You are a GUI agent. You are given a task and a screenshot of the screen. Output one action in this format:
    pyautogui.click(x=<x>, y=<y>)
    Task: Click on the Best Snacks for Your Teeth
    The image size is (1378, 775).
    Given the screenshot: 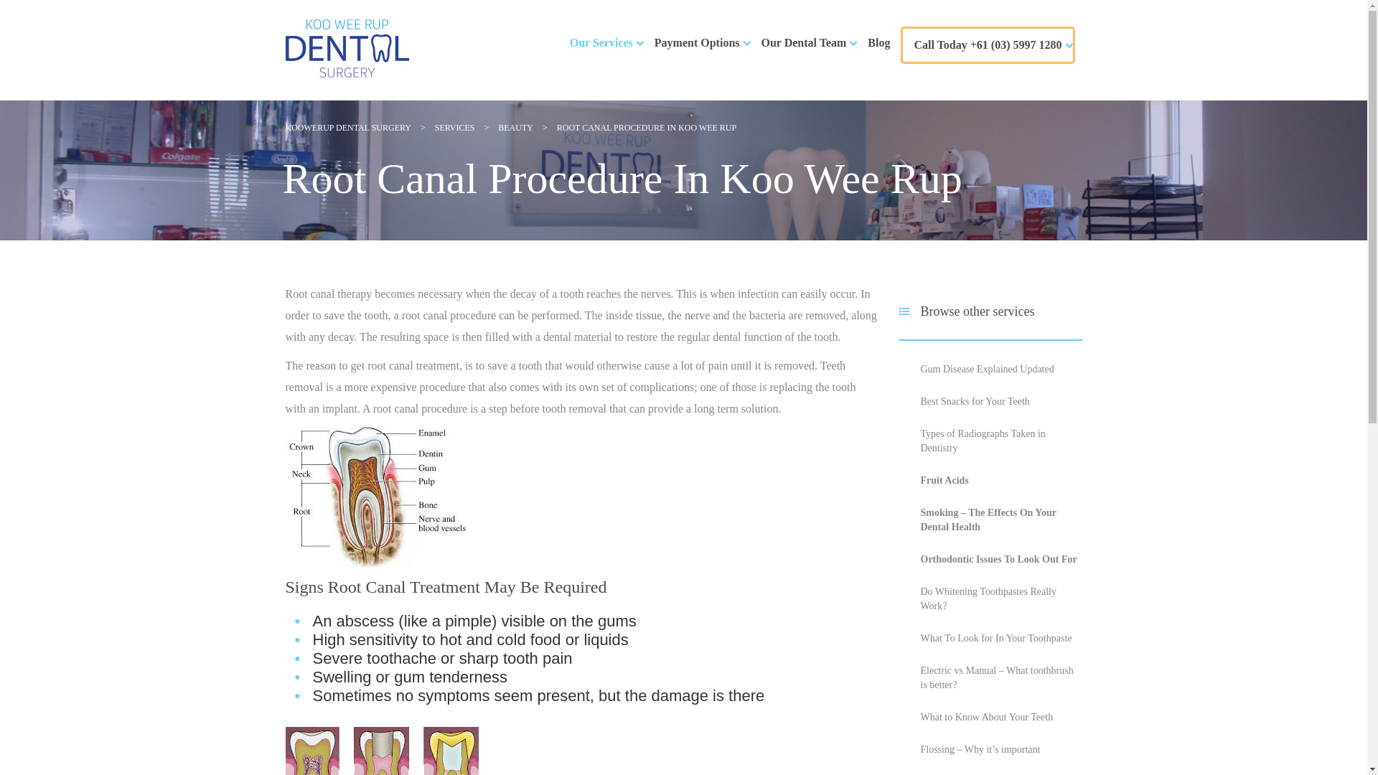 What is the action you would take?
    pyautogui.click(x=975, y=402)
    